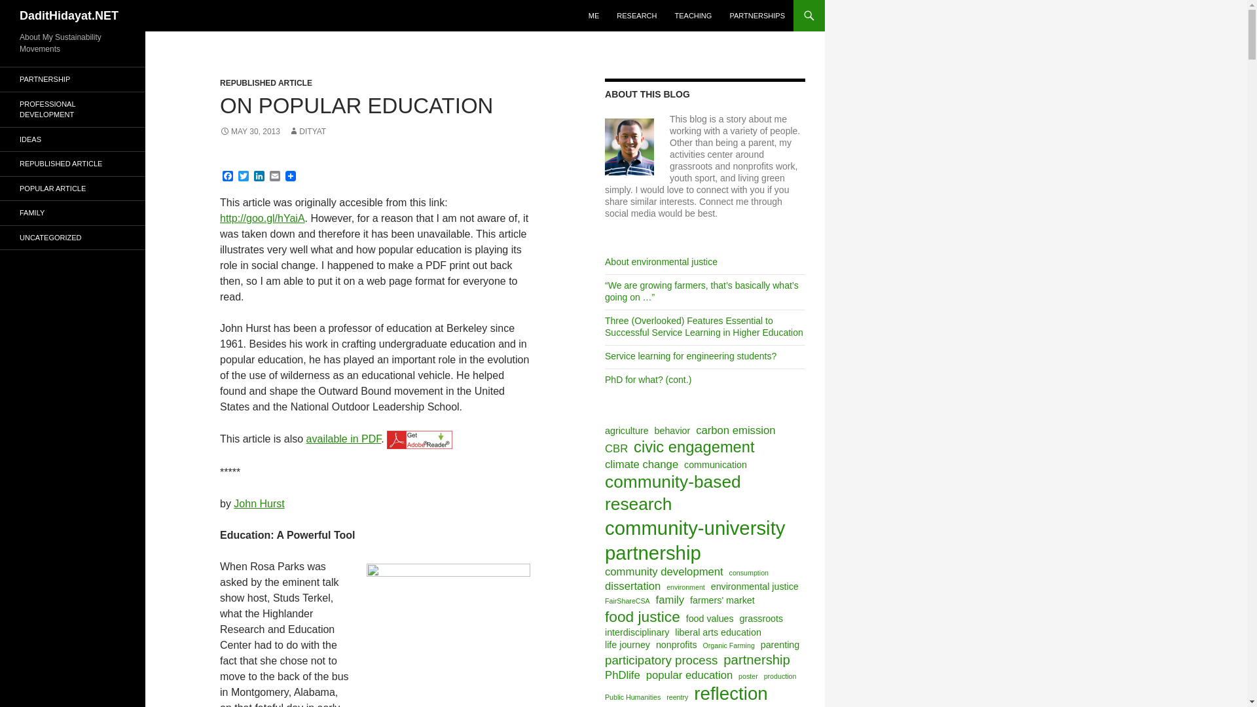  I want to click on Facebook, so click(228, 177).